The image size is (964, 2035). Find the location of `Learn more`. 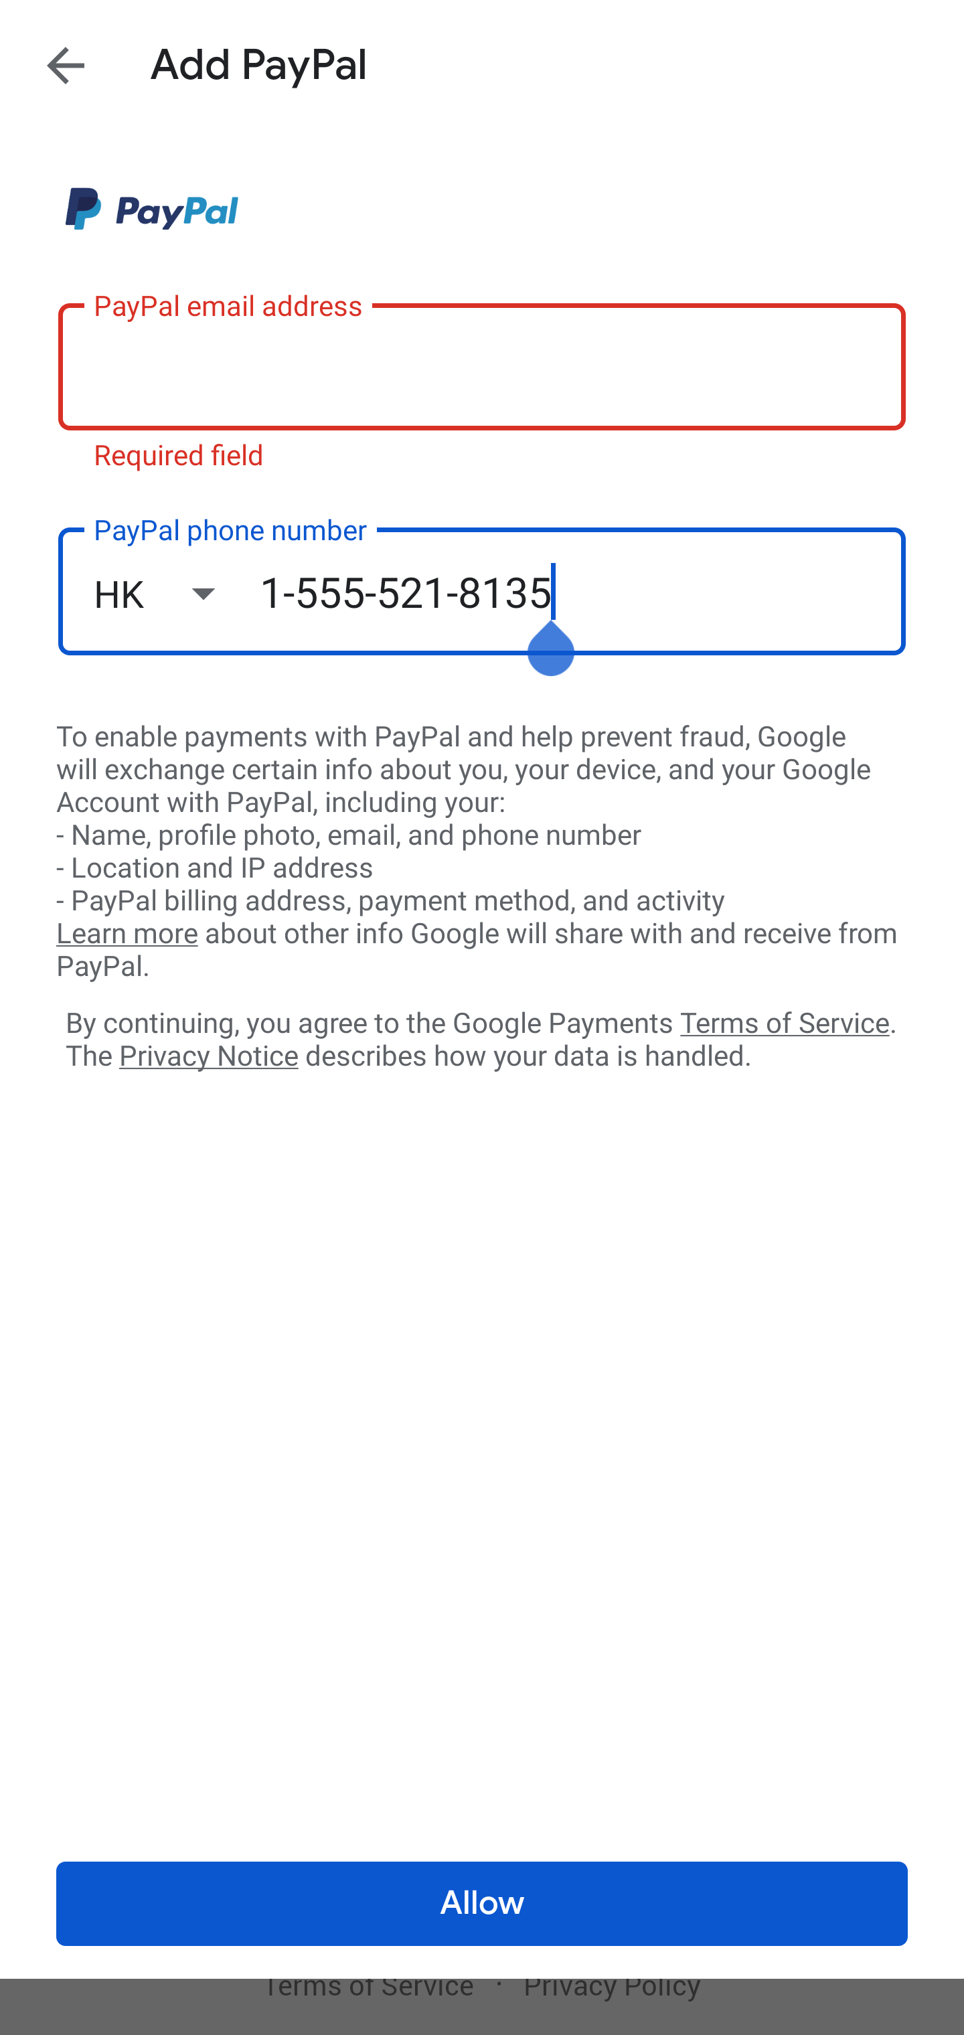

Learn more is located at coordinates (127, 934).